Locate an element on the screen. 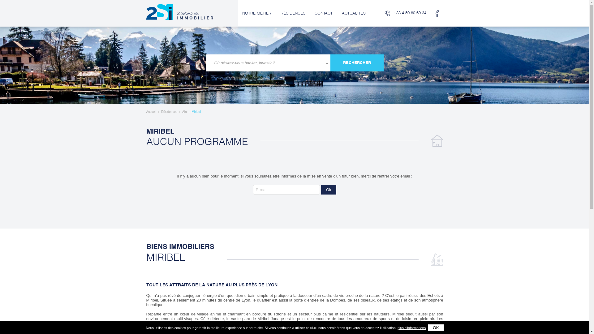  plus d'informations is located at coordinates (411, 328).